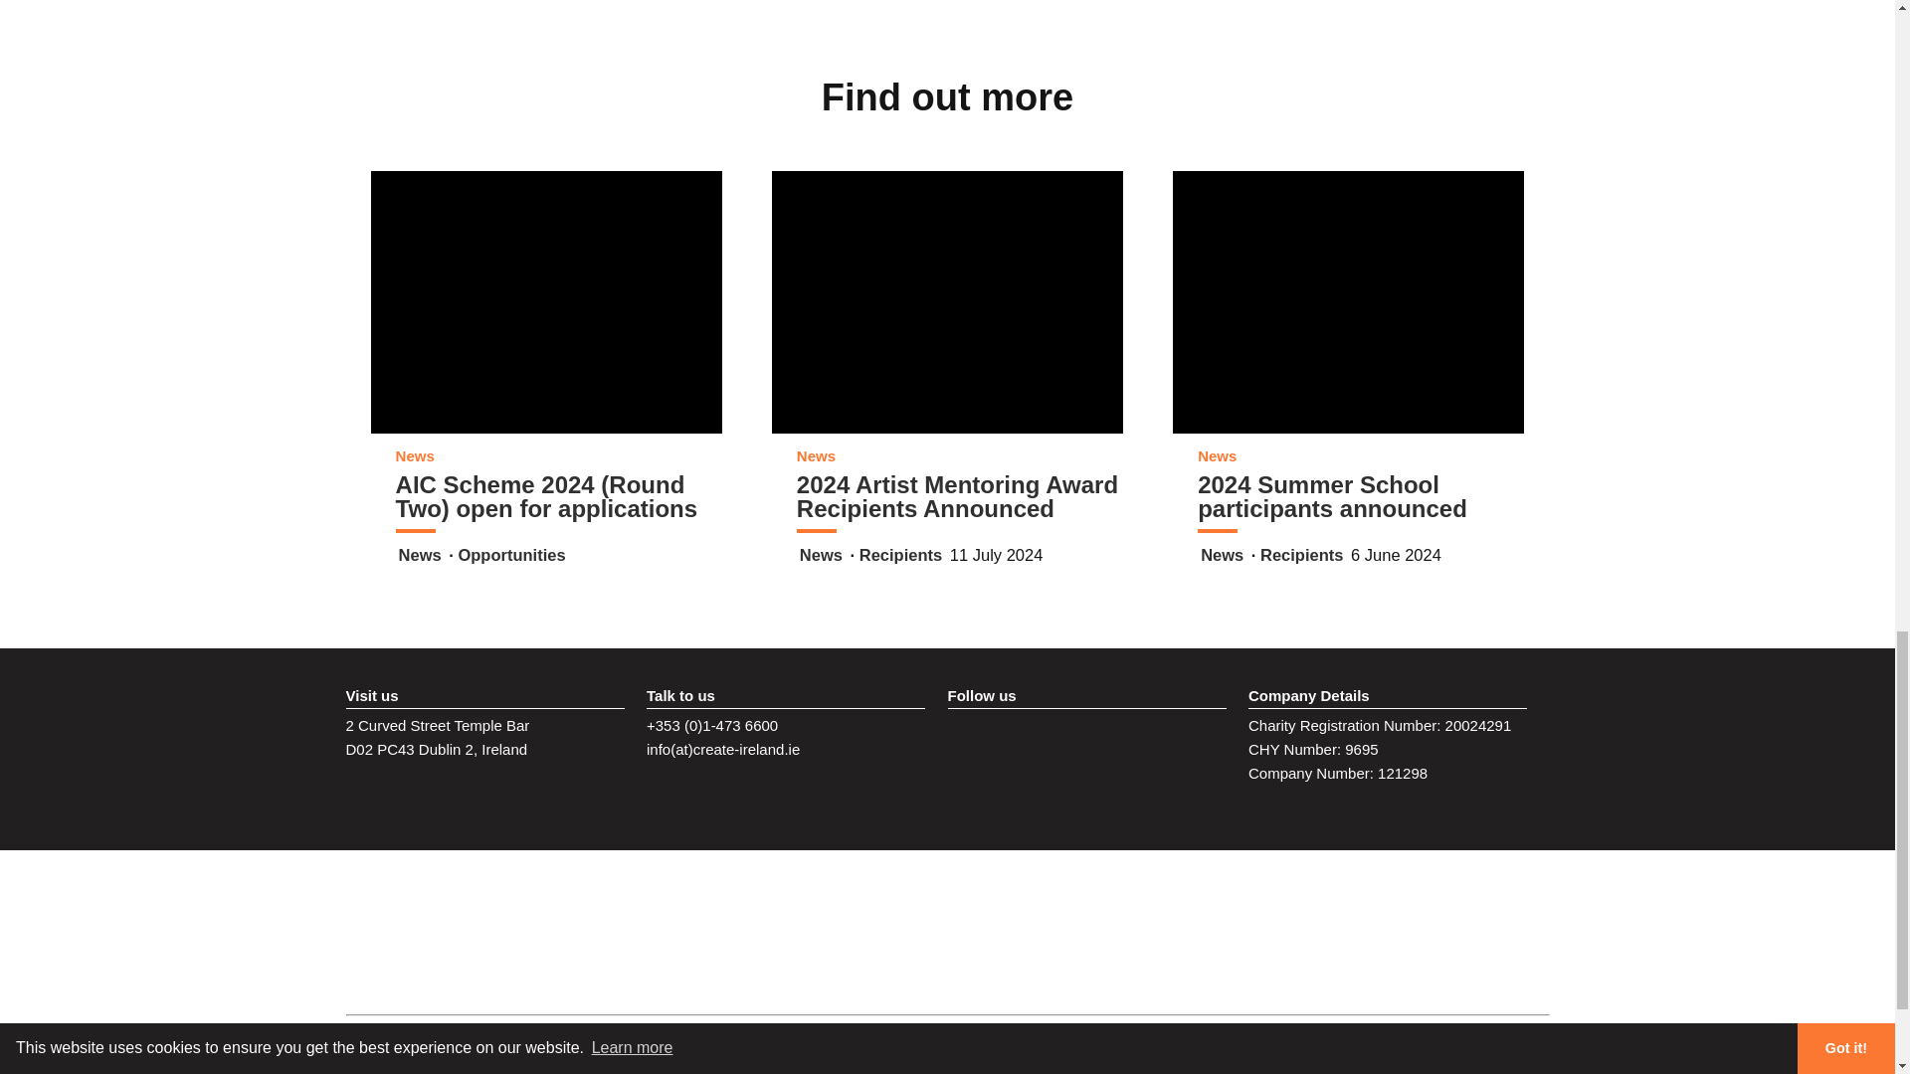 This screenshot has width=1910, height=1074. Describe the element at coordinates (1348, 351) in the screenshot. I see `2024 Summer School participants announced` at that location.